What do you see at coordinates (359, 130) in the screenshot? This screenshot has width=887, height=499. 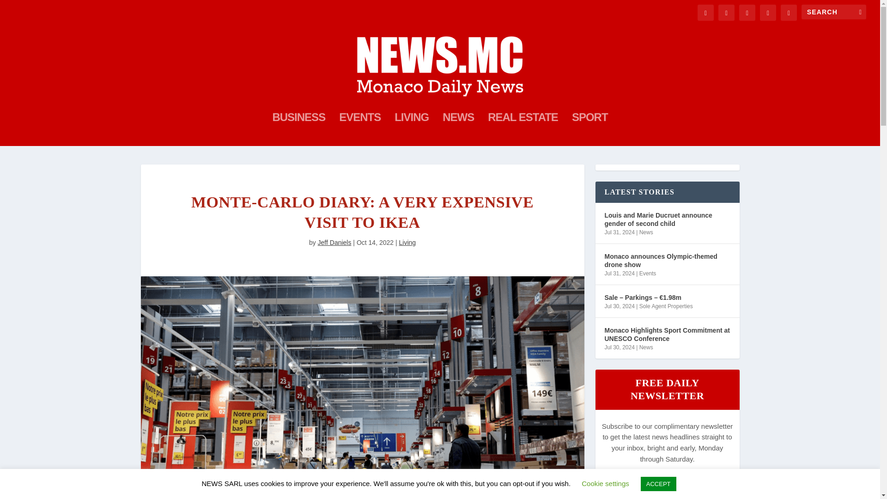 I see `EVENTS` at bounding box center [359, 130].